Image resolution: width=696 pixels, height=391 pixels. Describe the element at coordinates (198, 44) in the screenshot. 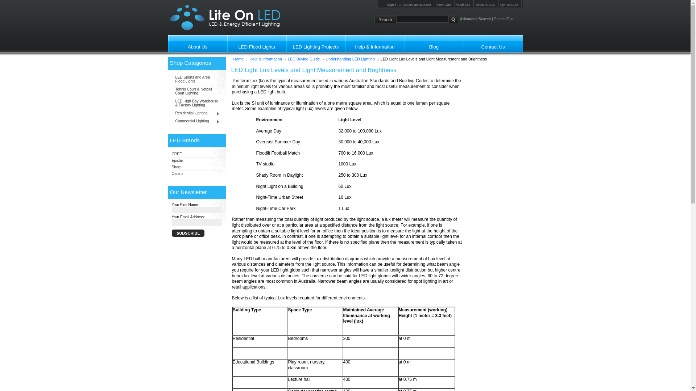

I see `About Us` at that location.